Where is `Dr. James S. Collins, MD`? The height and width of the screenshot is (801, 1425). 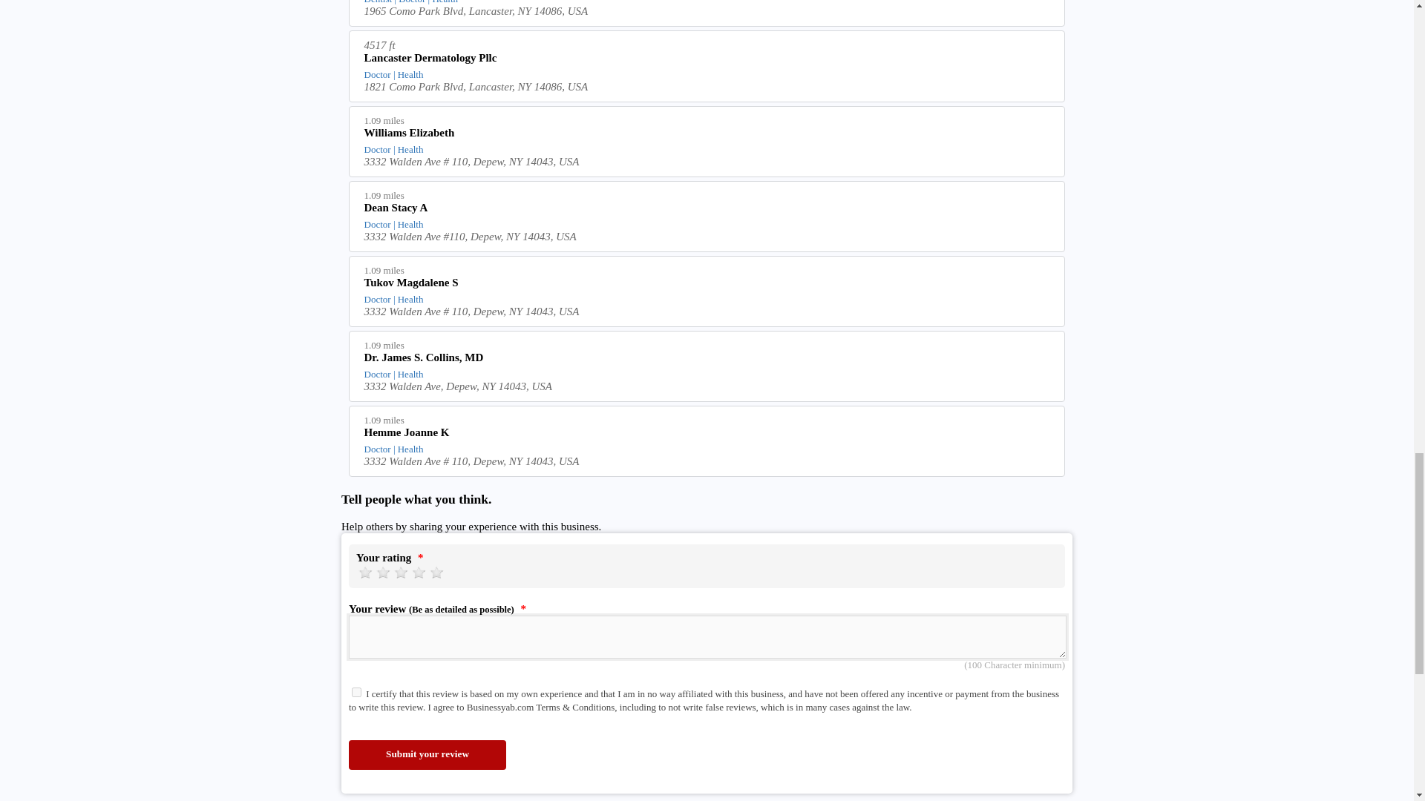 Dr. James S. Collins, MD is located at coordinates (707, 359).